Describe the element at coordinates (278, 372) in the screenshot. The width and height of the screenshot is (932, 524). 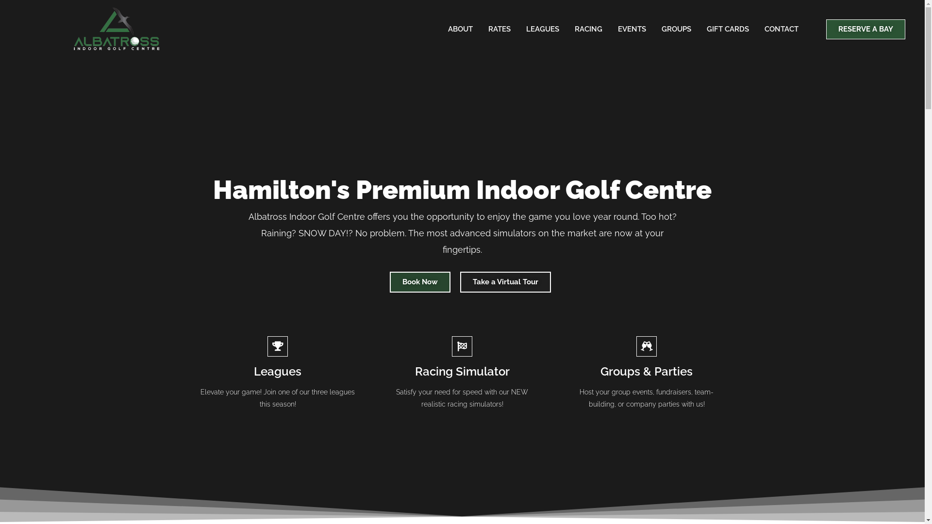
I see `Leagues` at that location.